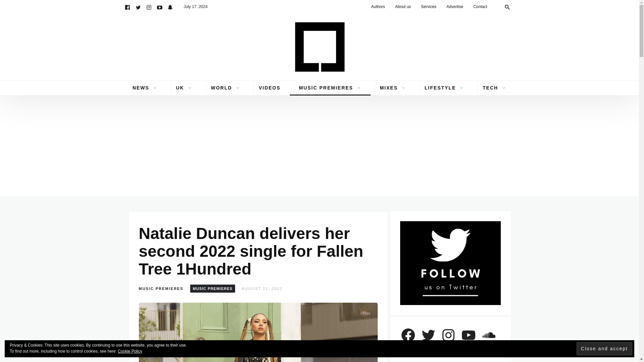 This screenshot has height=362, width=644. Describe the element at coordinates (604, 349) in the screenshot. I see `Close and accept` at that location.